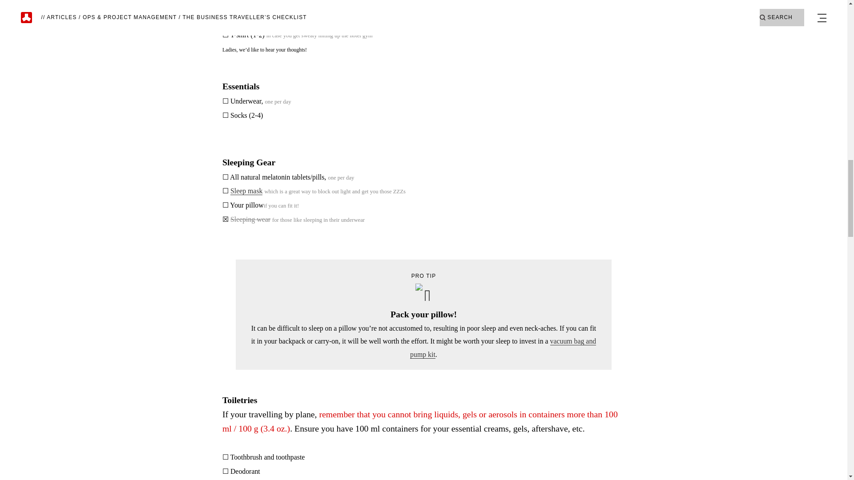  Describe the element at coordinates (503, 348) in the screenshot. I see `vacuum bag and pump kit` at that location.